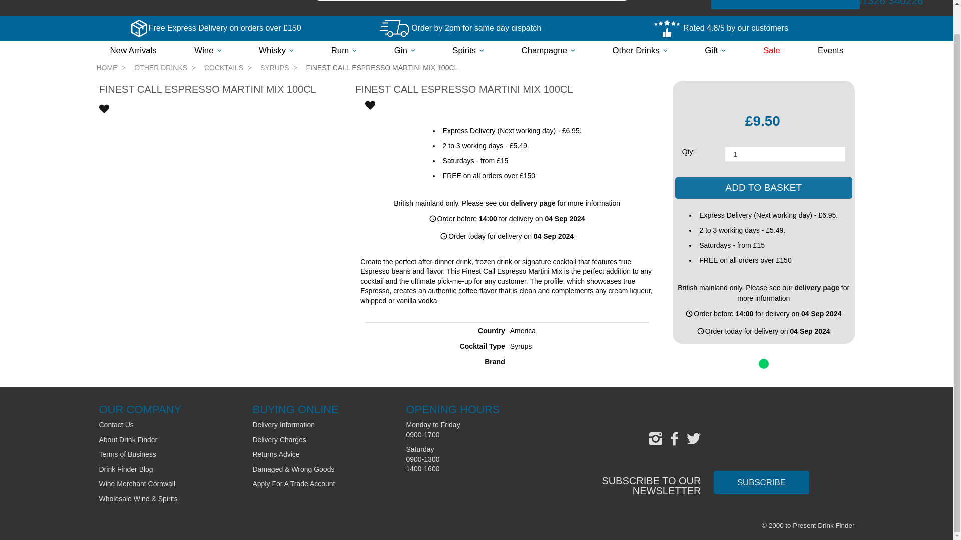 The image size is (961, 540). Describe the element at coordinates (344, 51) in the screenshot. I see `RUM` at that location.